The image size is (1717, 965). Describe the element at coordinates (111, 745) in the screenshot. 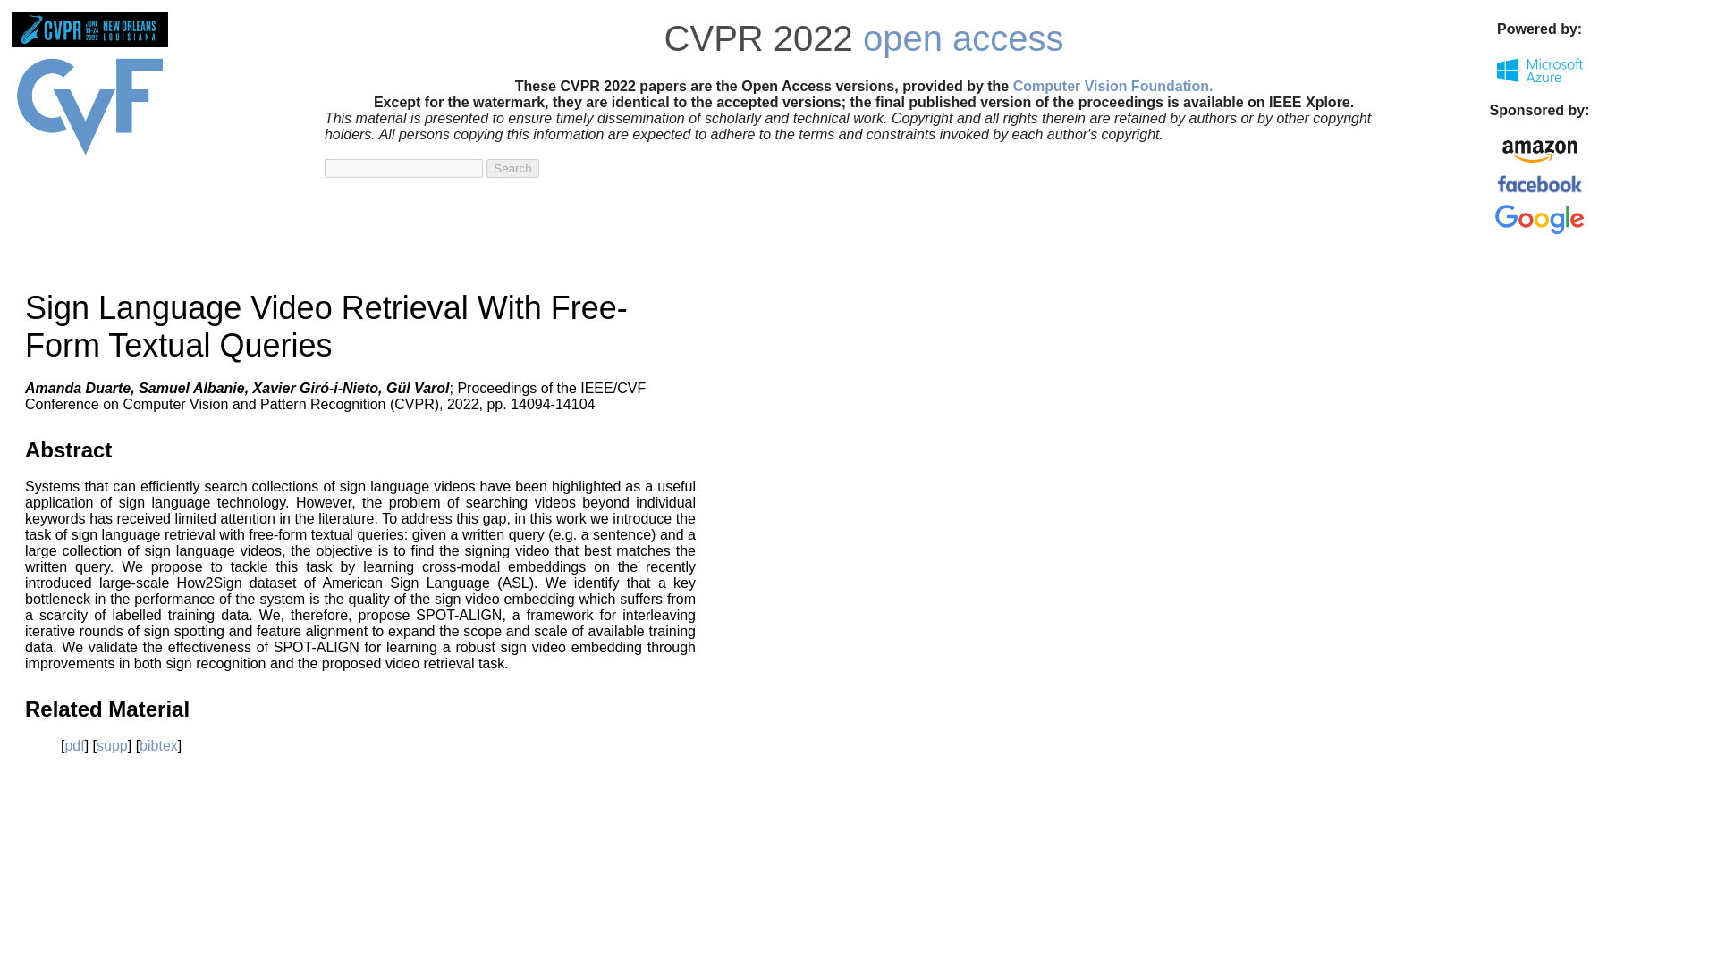

I see `supp` at that location.